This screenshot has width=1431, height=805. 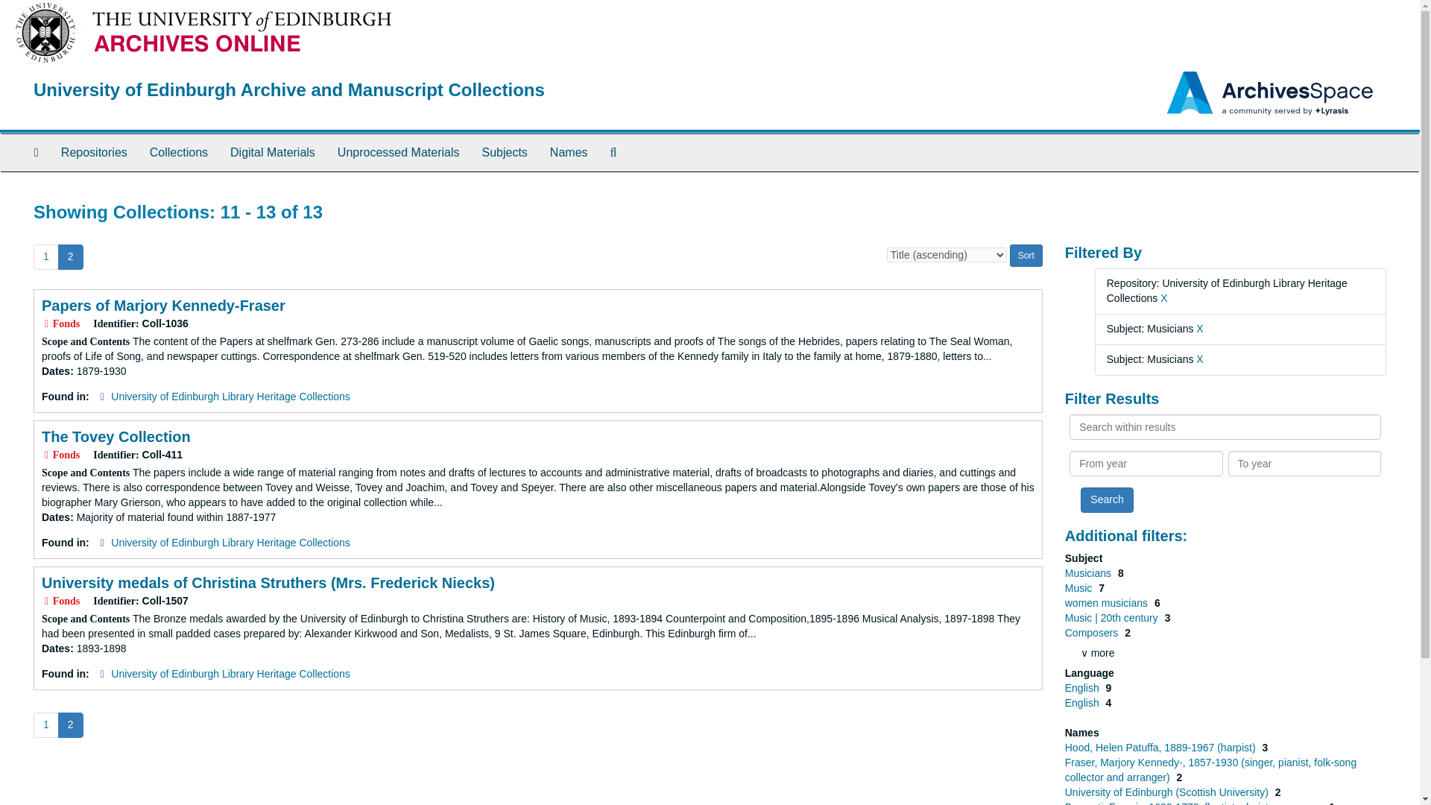 I want to click on Filter By 'Music', so click(x=1079, y=587).